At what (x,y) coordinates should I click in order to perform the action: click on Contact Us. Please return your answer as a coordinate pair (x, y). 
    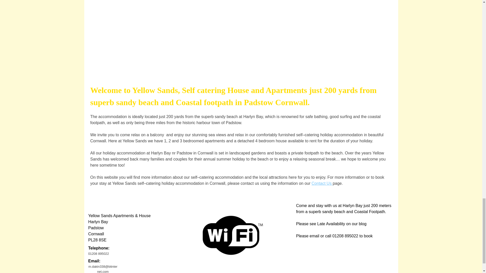
    Looking at the image, I should click on (322, 184).